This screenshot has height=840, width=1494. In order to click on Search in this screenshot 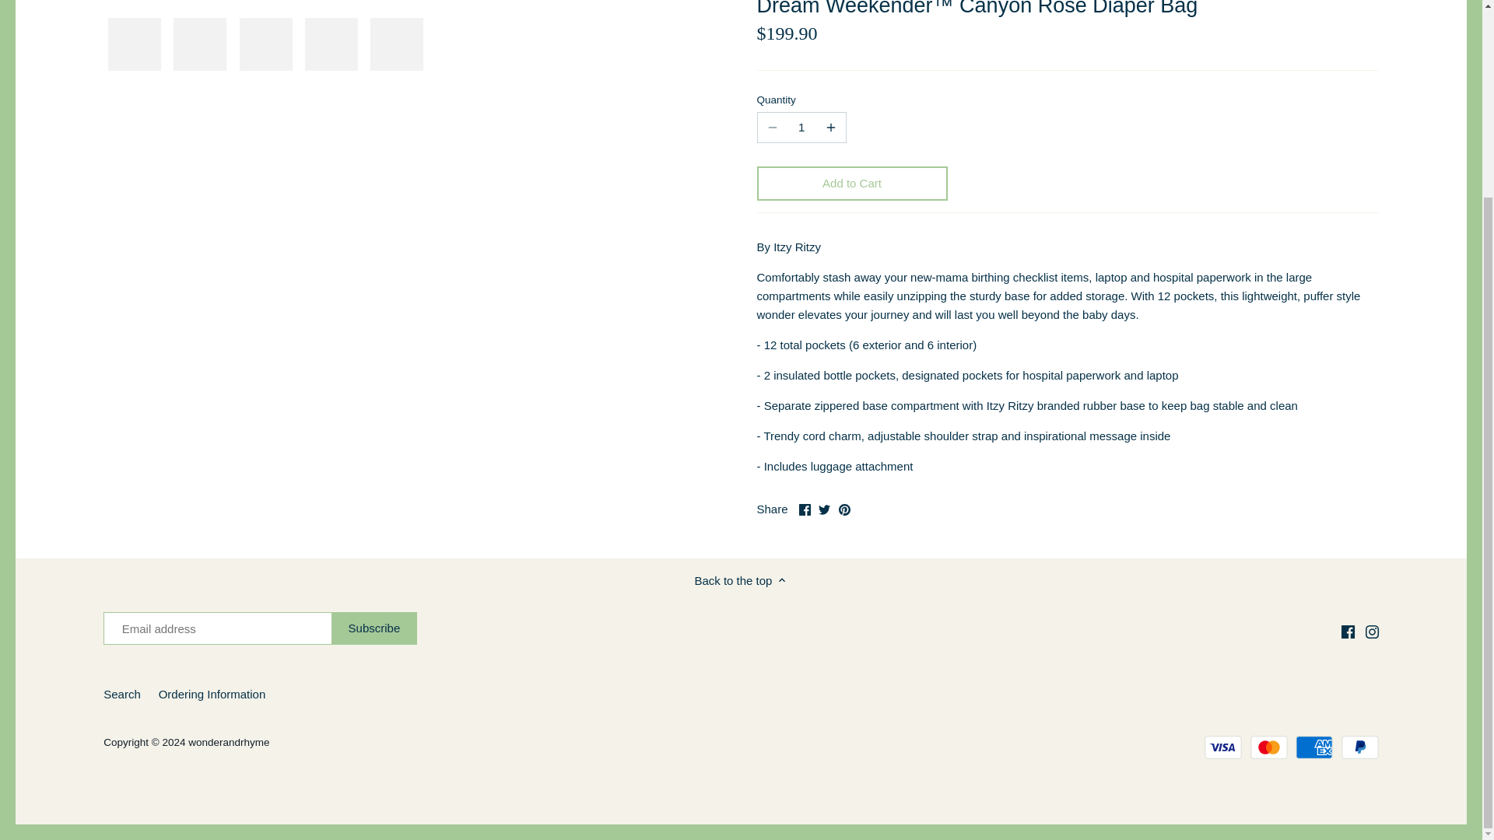, I will do `click(121, 694)`.